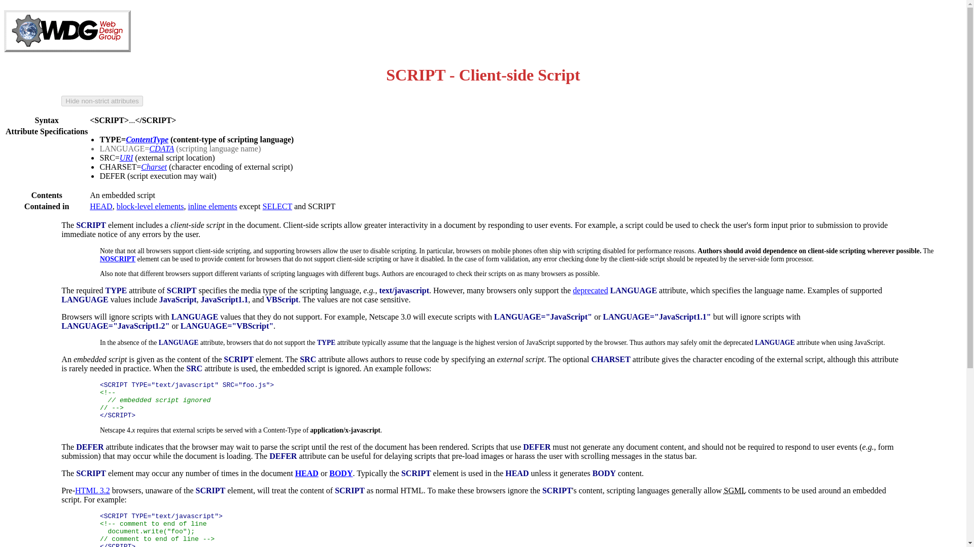 This screenshot has height=547, width=974. I want to click on NOSCRIPT, so click(118, 259).